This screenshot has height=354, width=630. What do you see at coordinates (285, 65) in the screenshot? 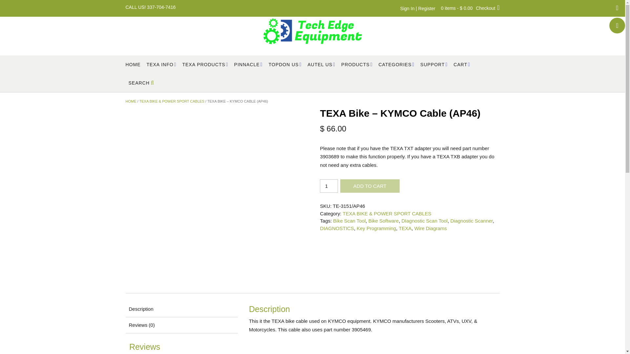
I see `TOPDON US` at bounding box center [285, 65].